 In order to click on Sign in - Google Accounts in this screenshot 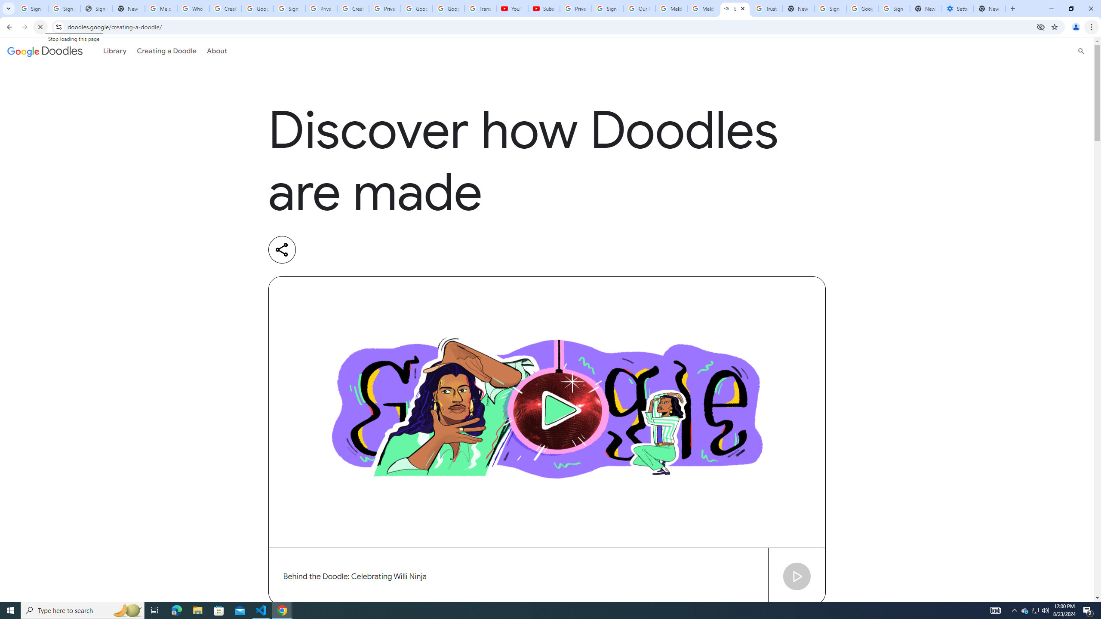, I will do `click(65, 9)`.